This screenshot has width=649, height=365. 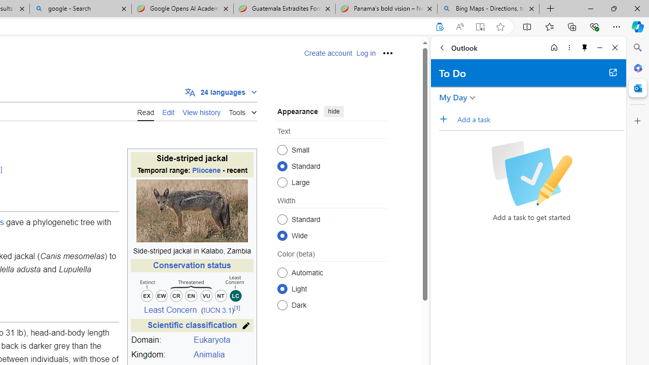 I want to click on Animalia, so click(x=223, y=355).